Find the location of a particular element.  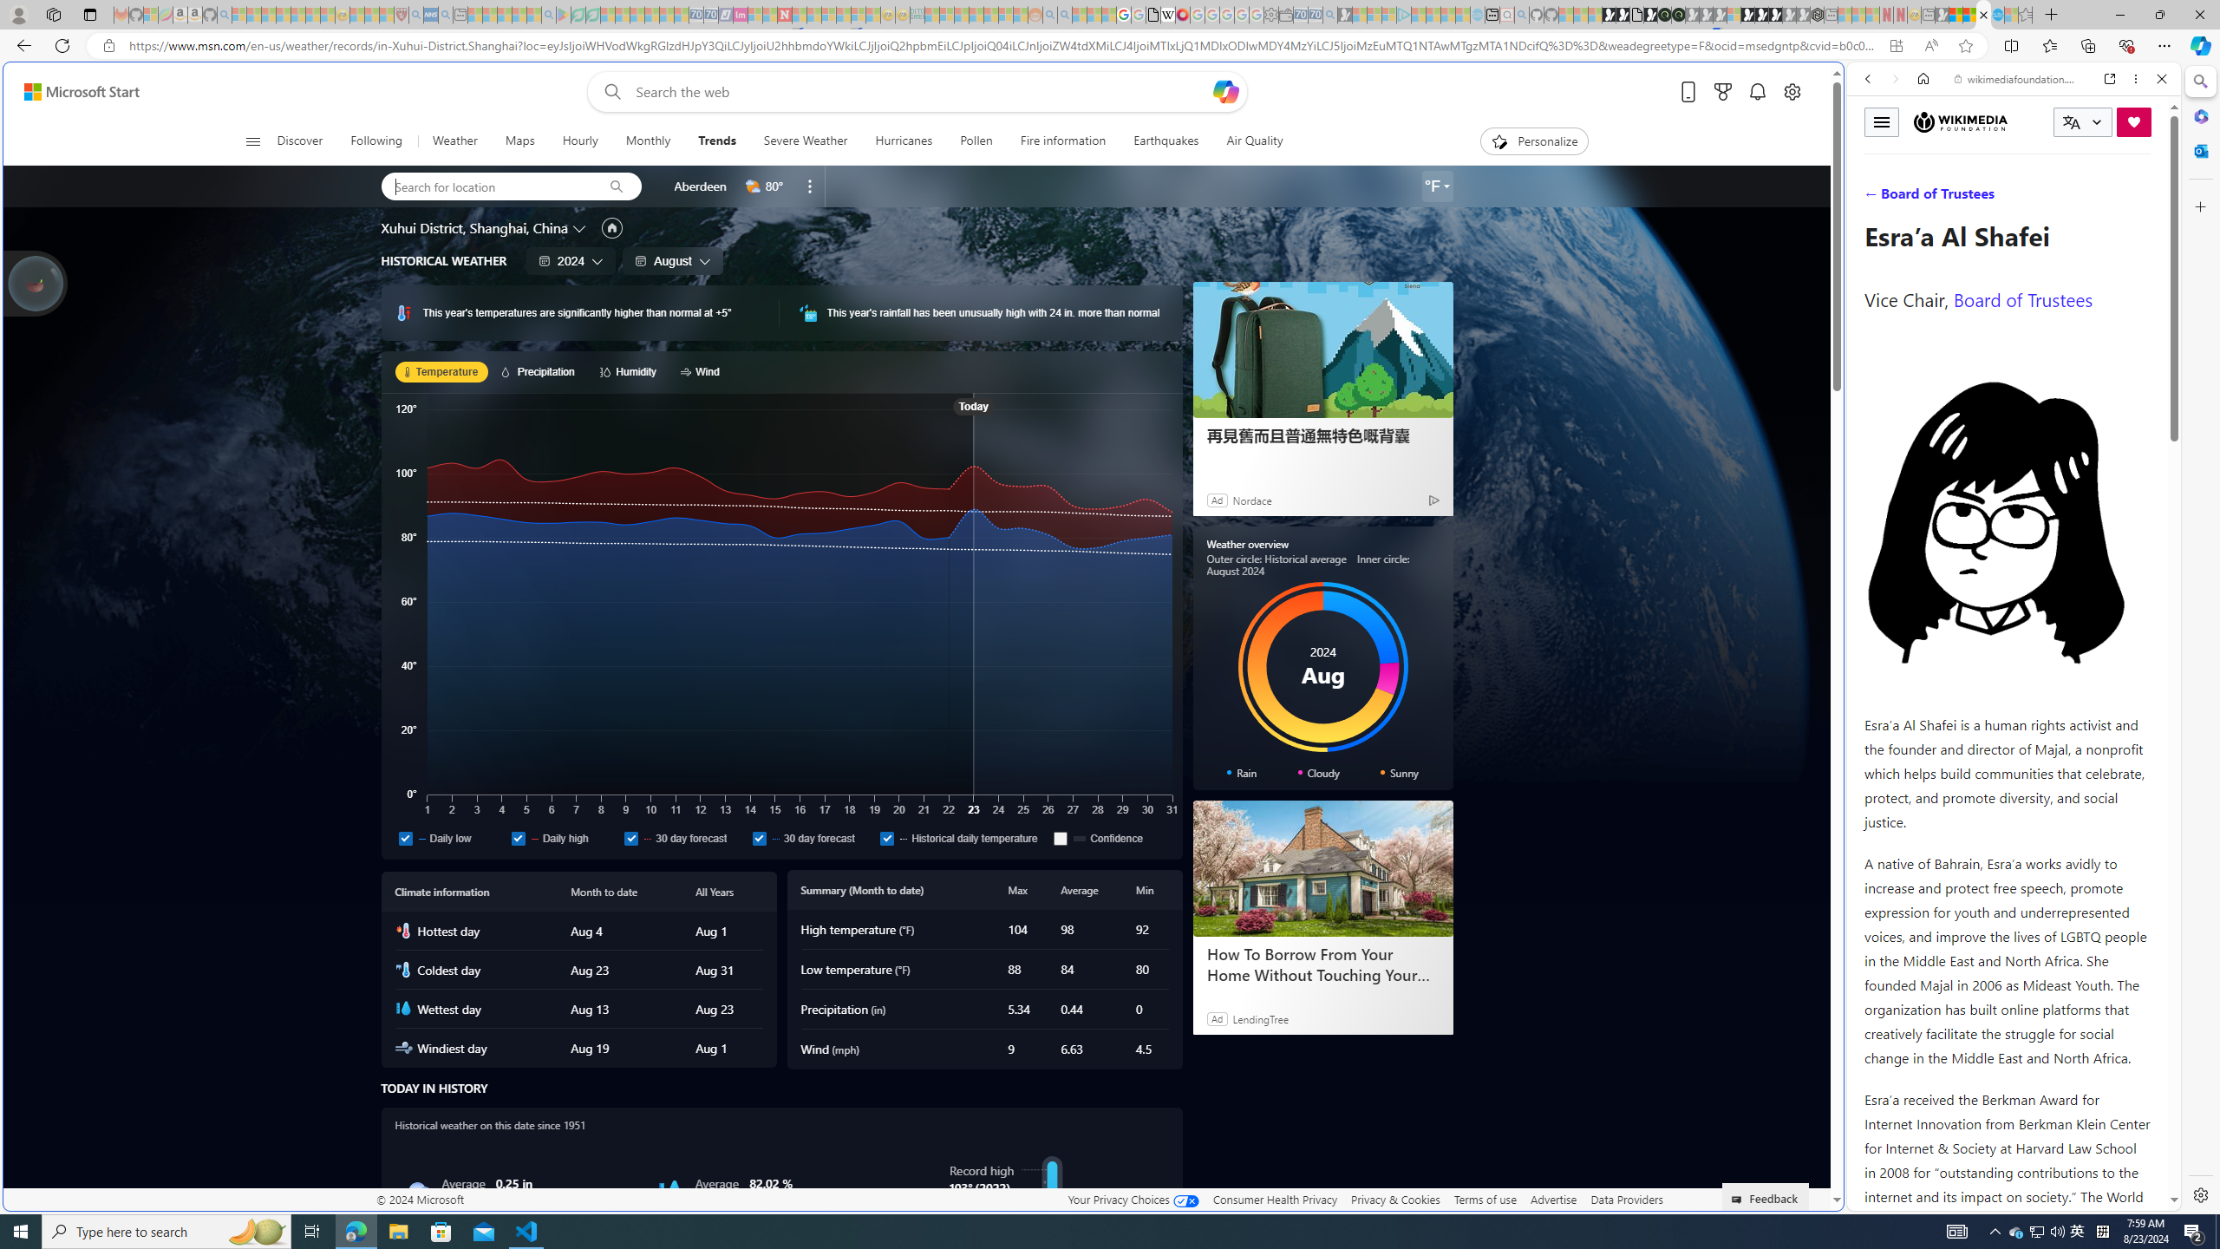

Sign in to your account - Sleeping is located at coordinates (1734, 15).